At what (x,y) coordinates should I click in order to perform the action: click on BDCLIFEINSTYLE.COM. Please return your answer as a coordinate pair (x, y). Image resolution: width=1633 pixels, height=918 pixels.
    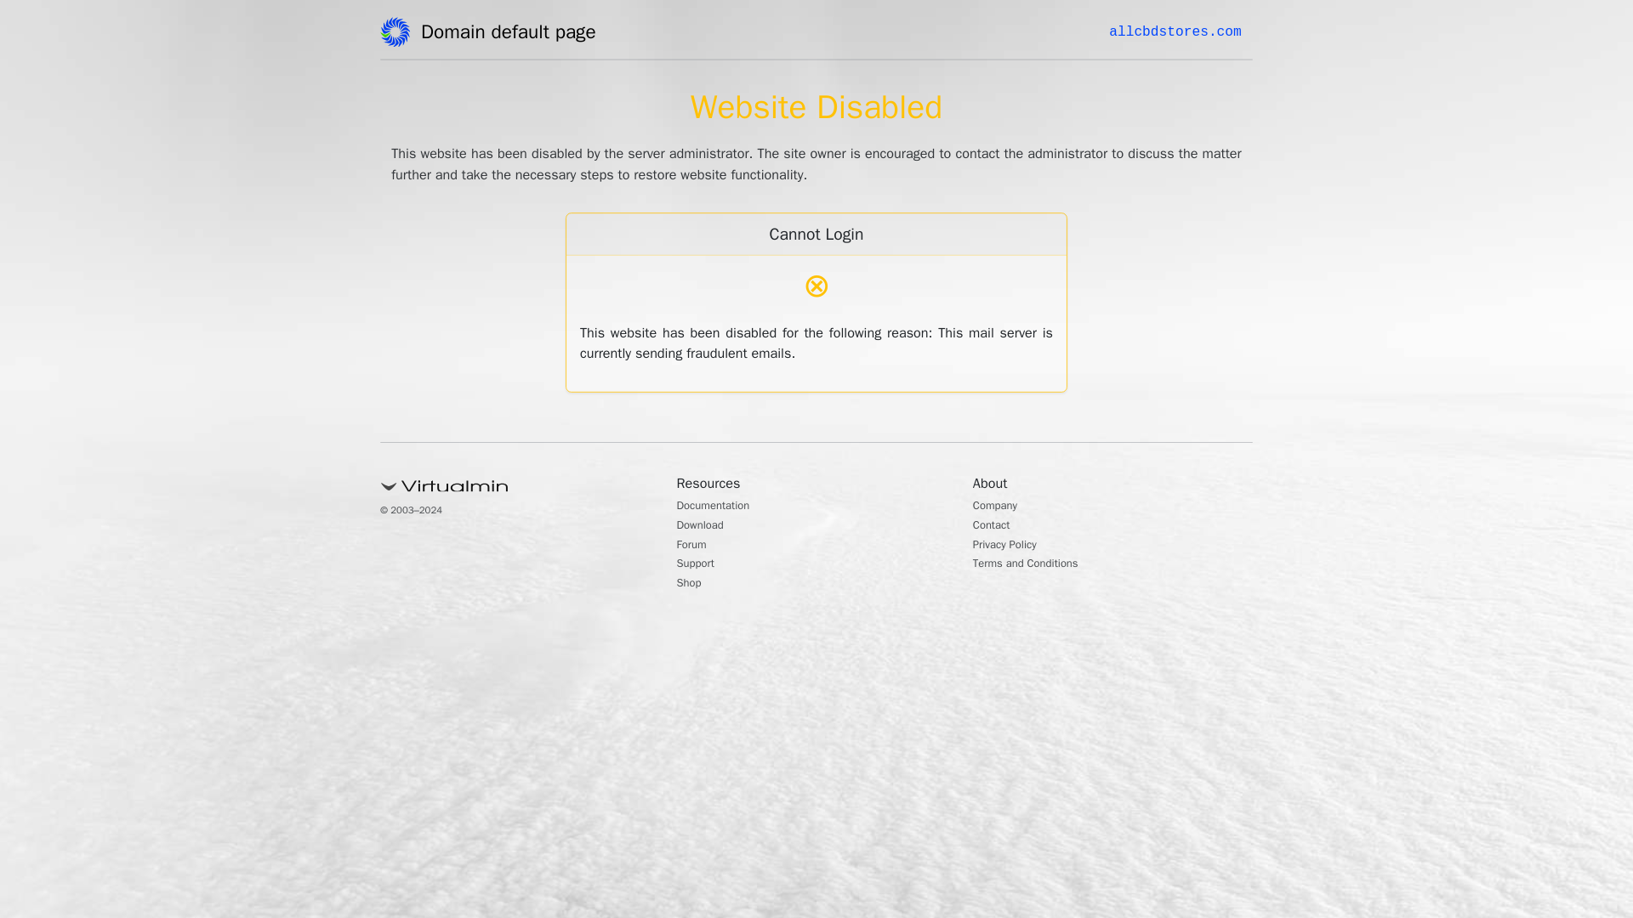
    Looking at the image, I should click on (461, 31).